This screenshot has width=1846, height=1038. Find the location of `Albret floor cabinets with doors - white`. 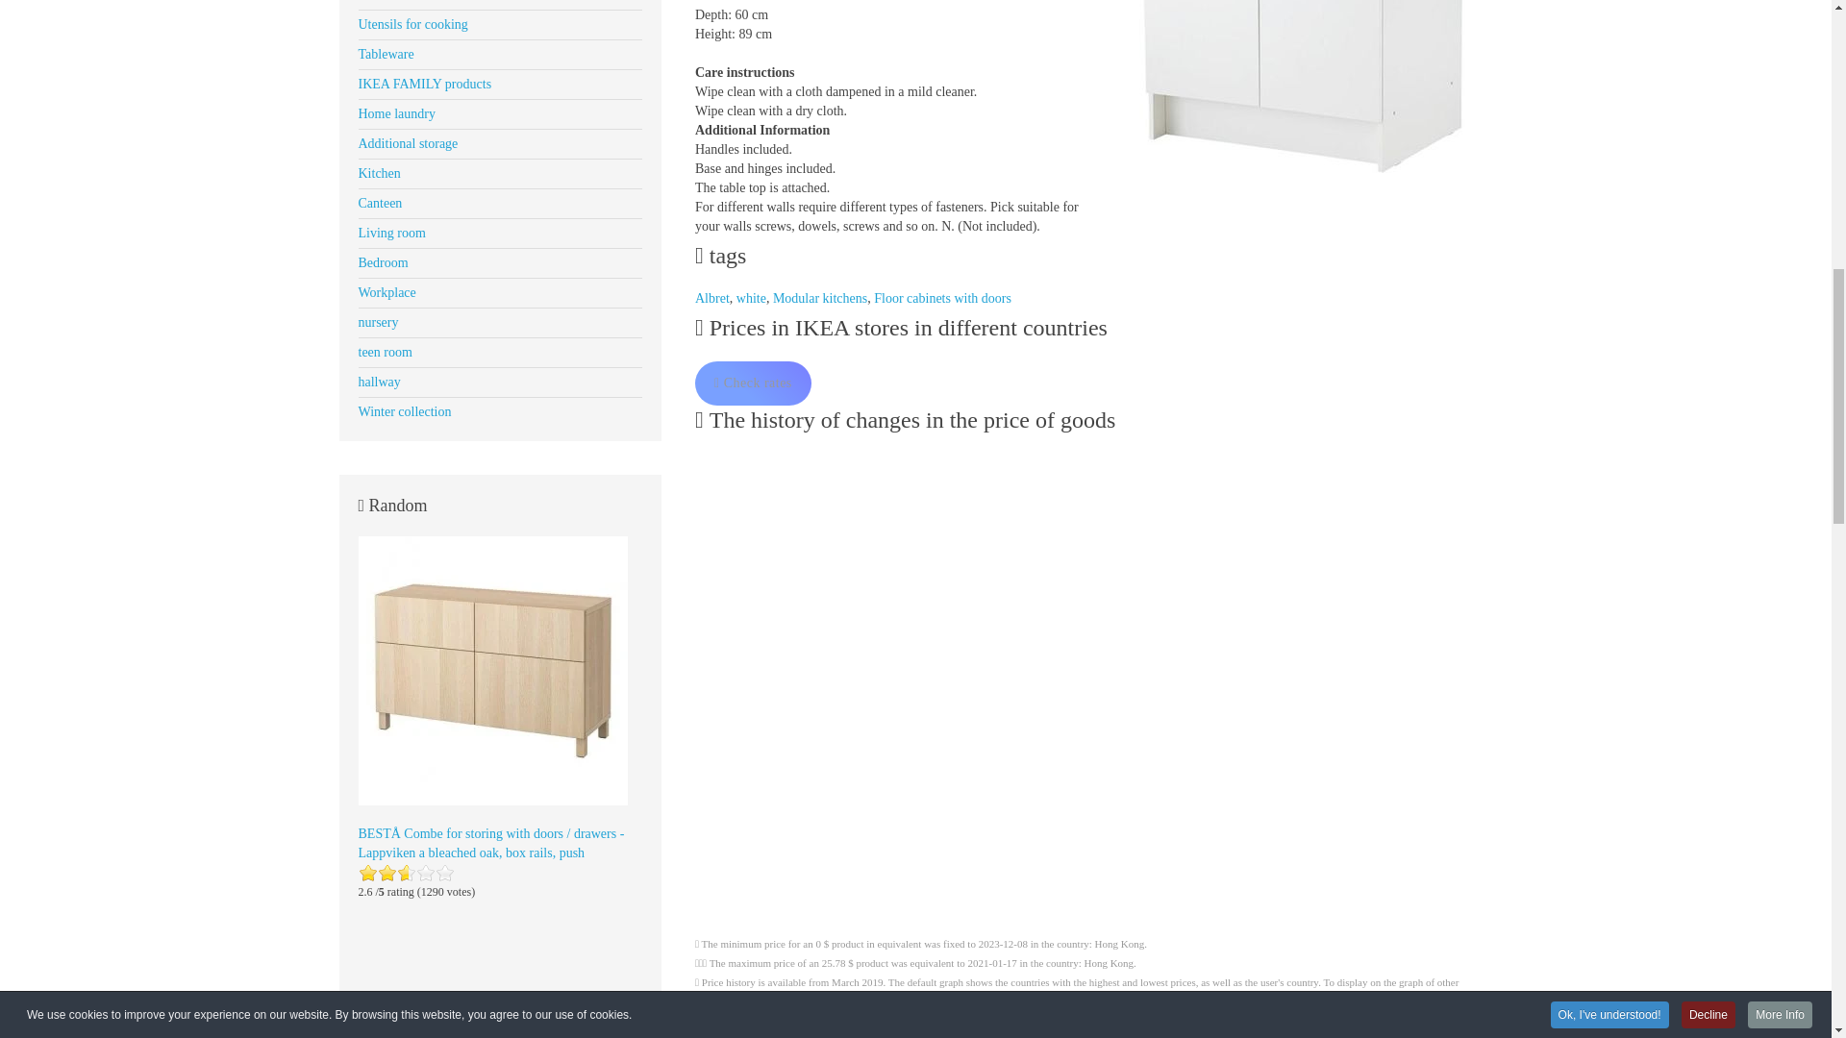

Albret floor cabinets with doors - white is located at coordinates (1300, 98).